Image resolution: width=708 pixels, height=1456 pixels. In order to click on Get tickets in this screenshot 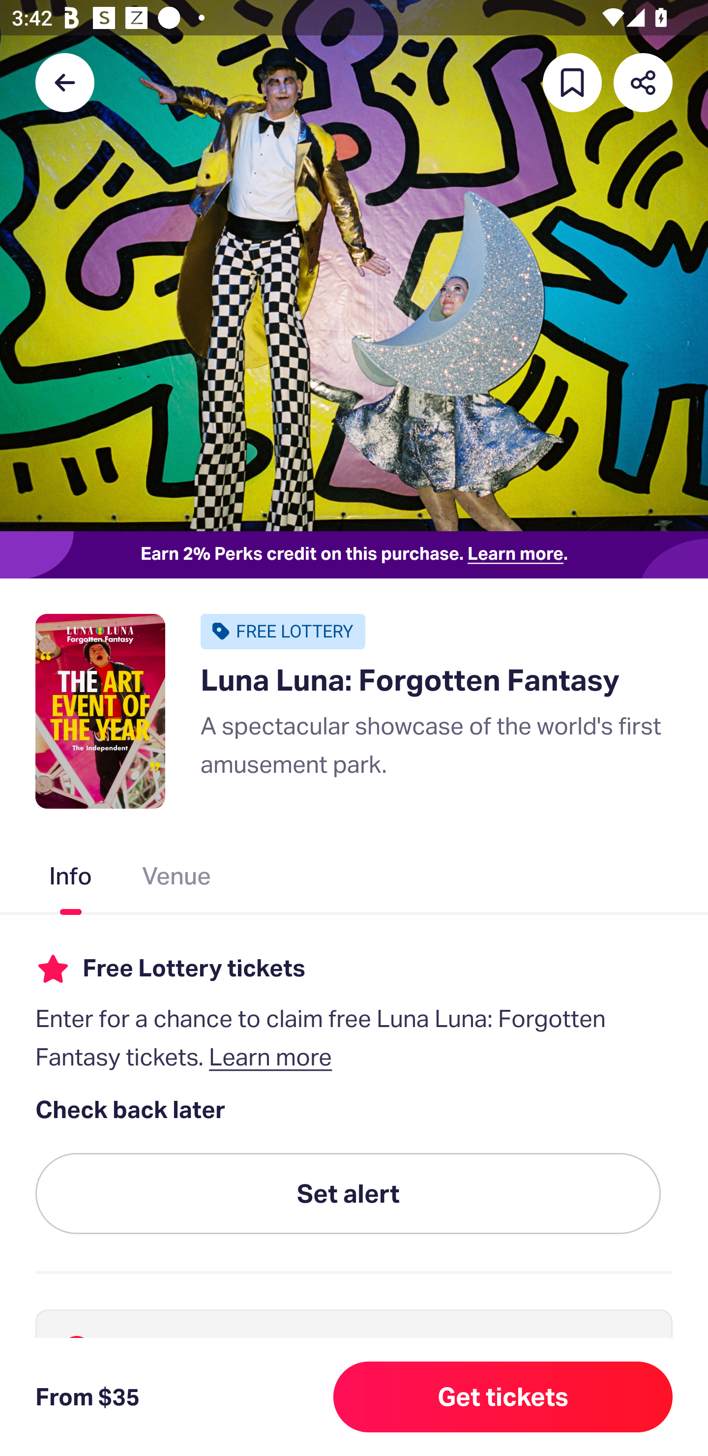, I will do `click(503, 1397)`.